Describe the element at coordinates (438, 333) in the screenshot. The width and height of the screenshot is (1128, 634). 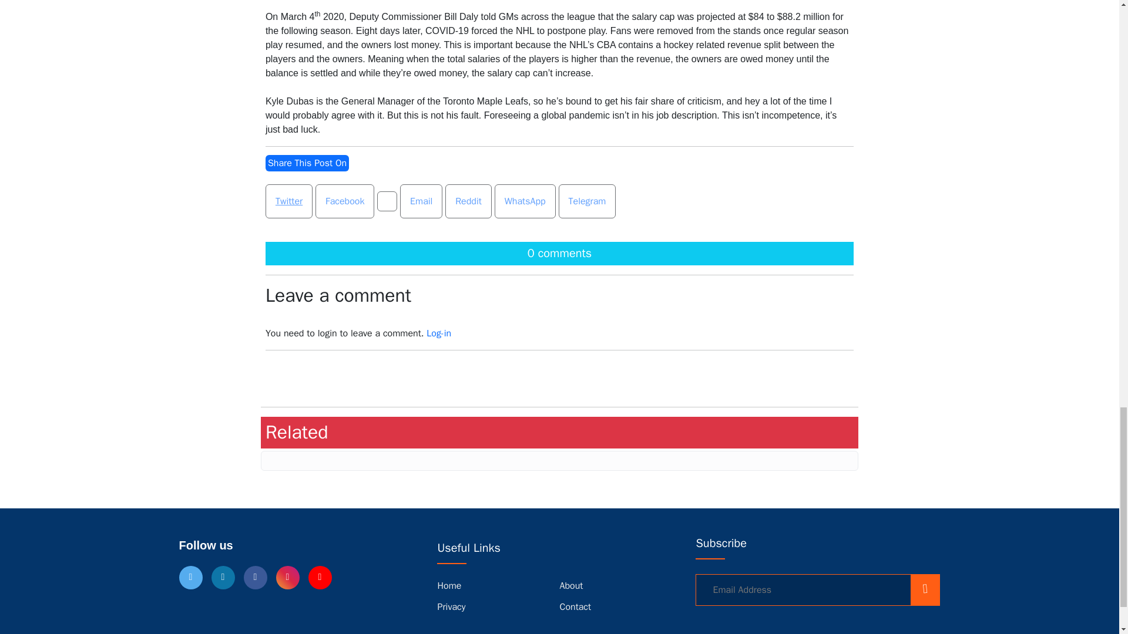
I see `Log-in` at that location.